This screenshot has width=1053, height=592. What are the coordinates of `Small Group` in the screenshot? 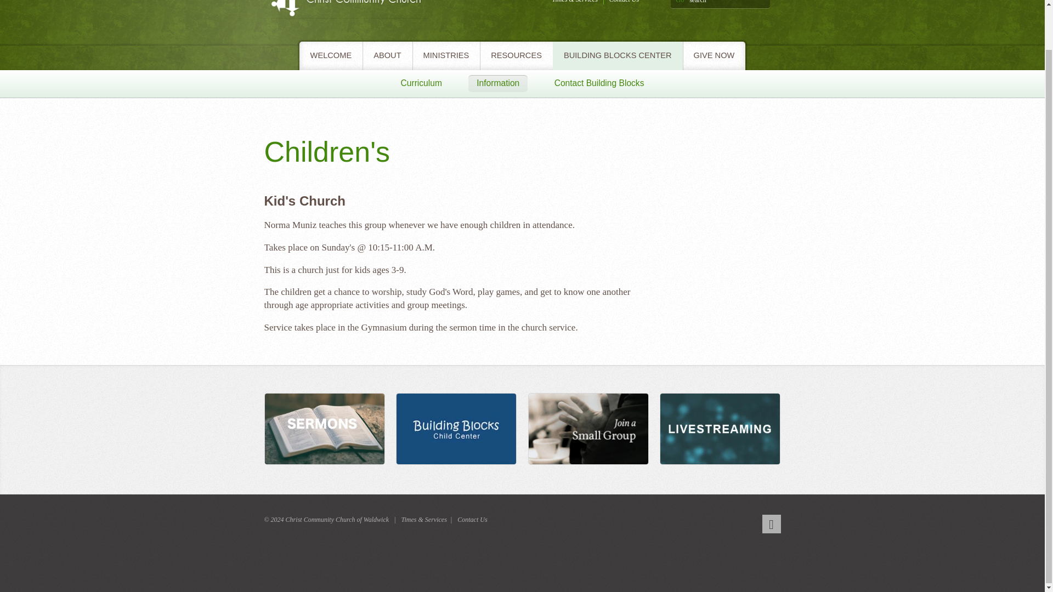 It's located at (588, 430).